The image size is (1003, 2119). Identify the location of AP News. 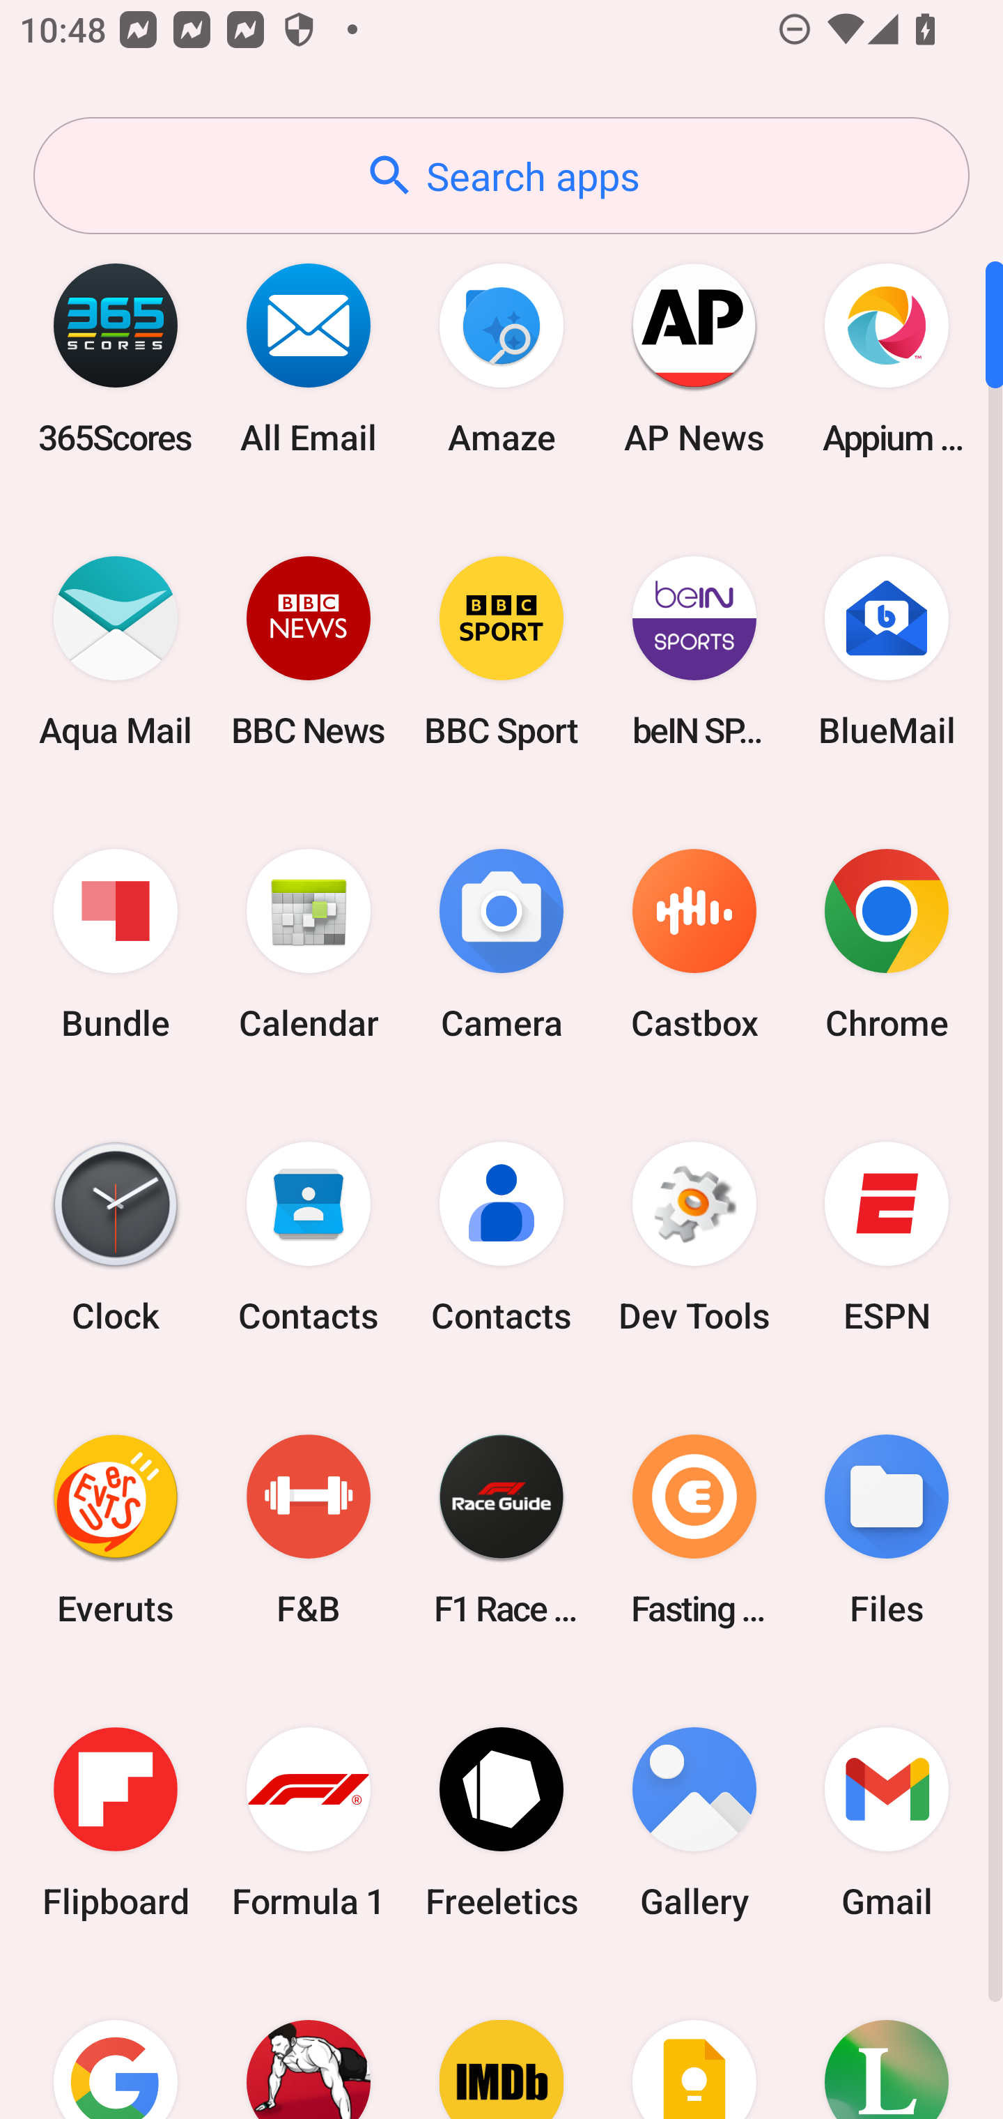
(694, 358).